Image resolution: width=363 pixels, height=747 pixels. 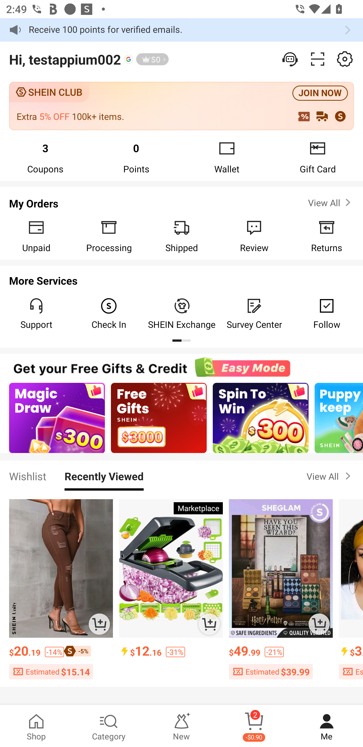 I want to click on Wallet, so click(x=227, y=157).